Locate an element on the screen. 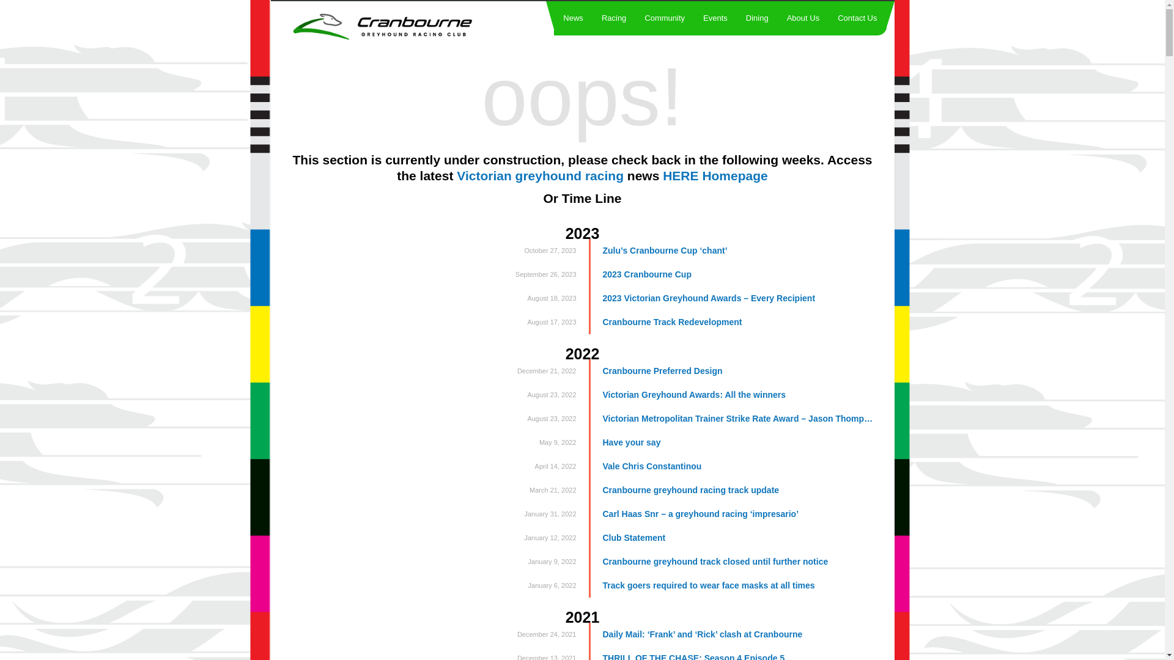  Cranbourne Preferred Design is located at coordinates (731, 372).